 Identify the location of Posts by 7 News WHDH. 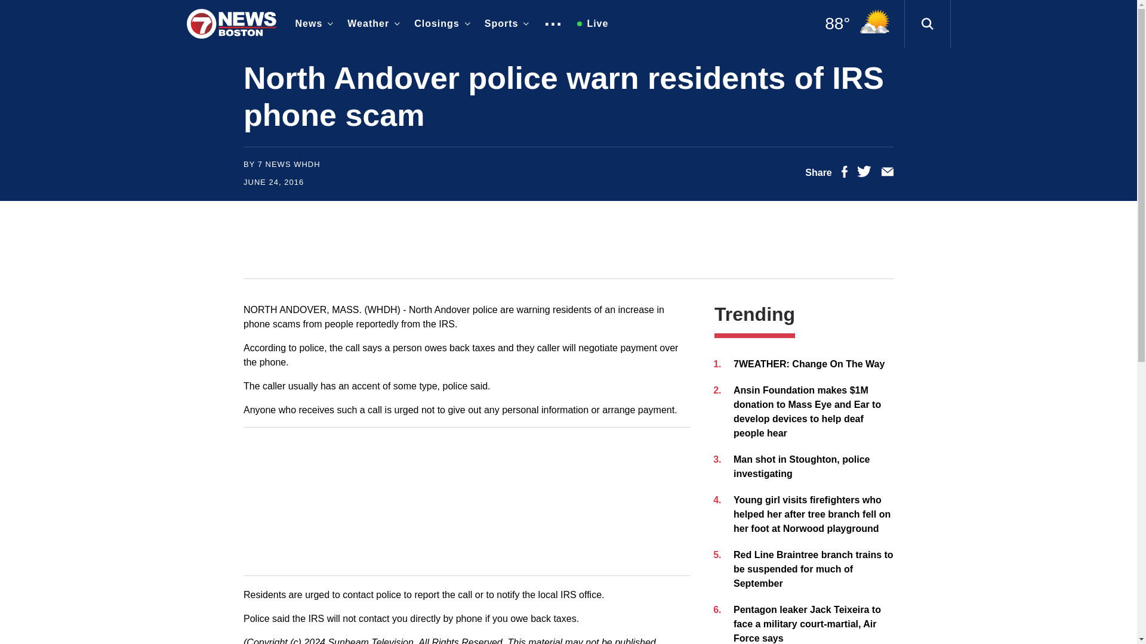
(289, 163).